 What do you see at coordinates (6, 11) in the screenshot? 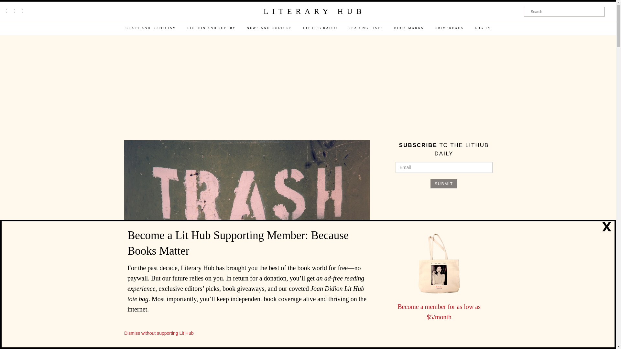
I see `Twitter` at bounding box center [6, 11].